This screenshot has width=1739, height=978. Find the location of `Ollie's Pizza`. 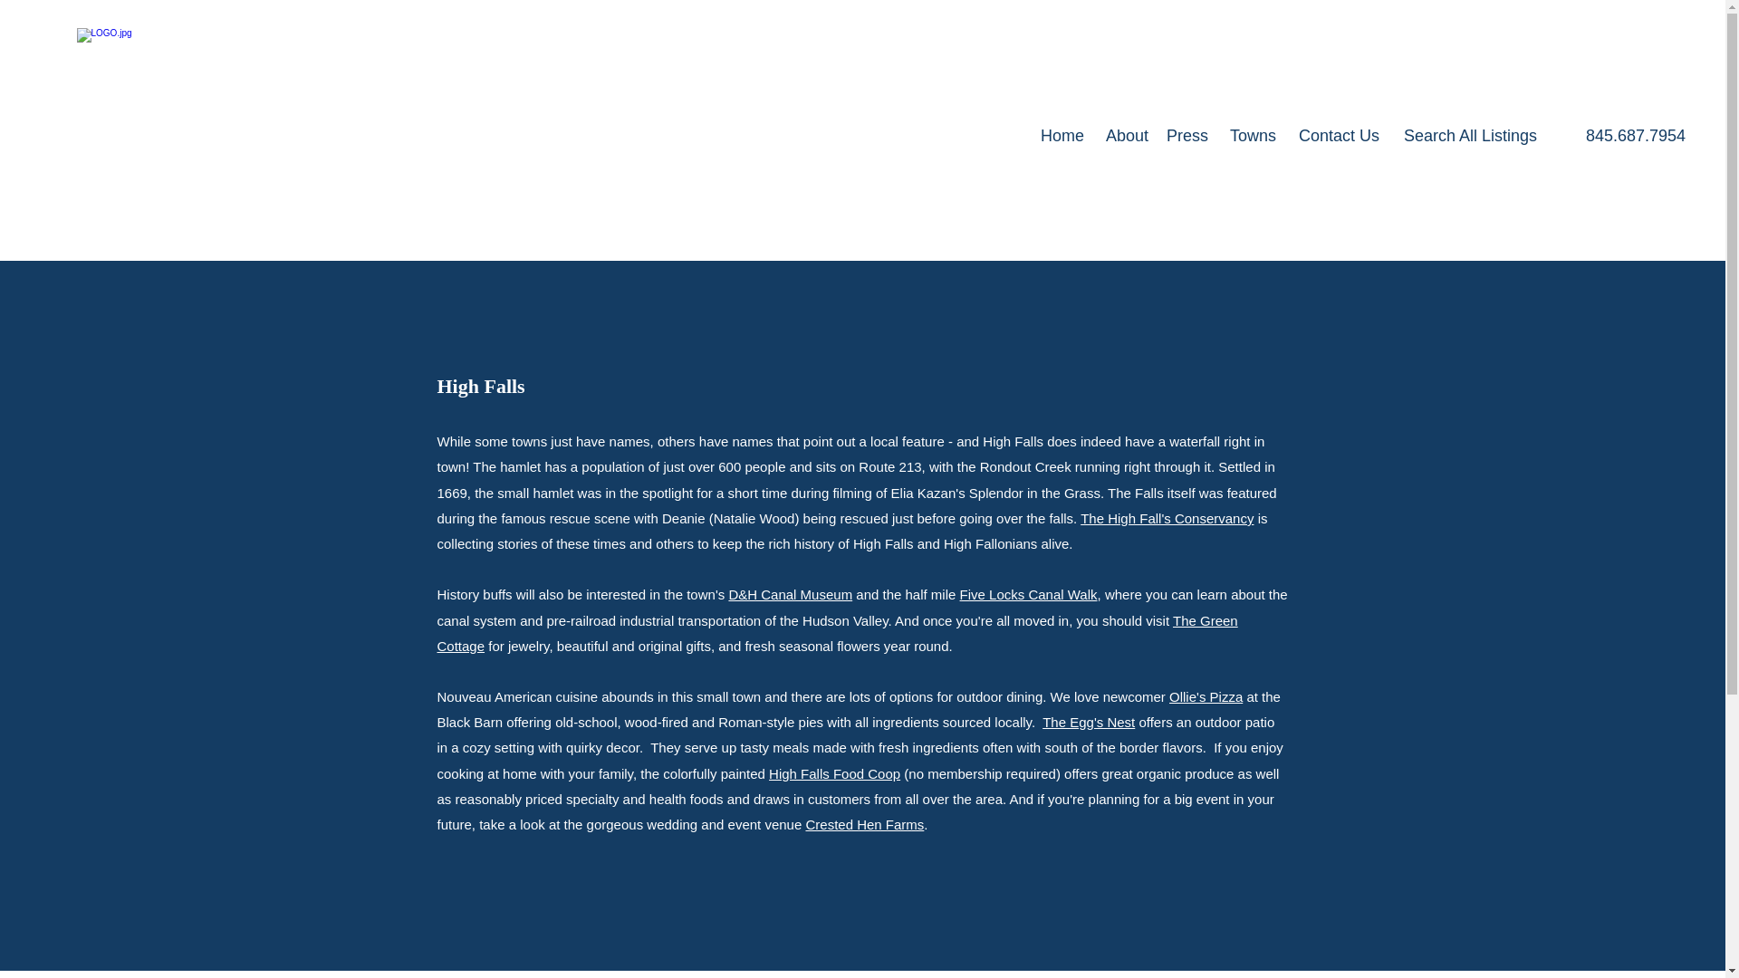

Ollie's Pizza is located at coordinates (1206, 696).